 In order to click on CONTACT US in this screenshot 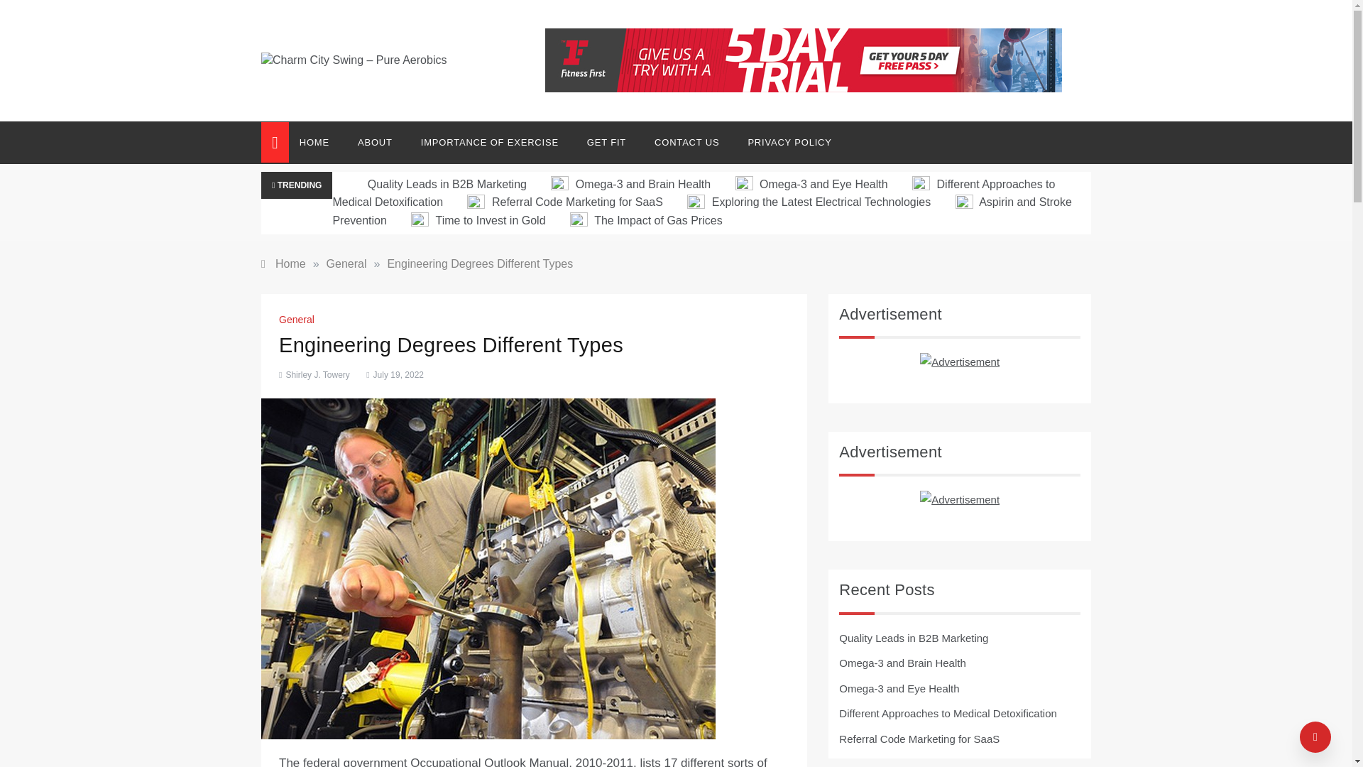, I will do `click(686, 142)`.